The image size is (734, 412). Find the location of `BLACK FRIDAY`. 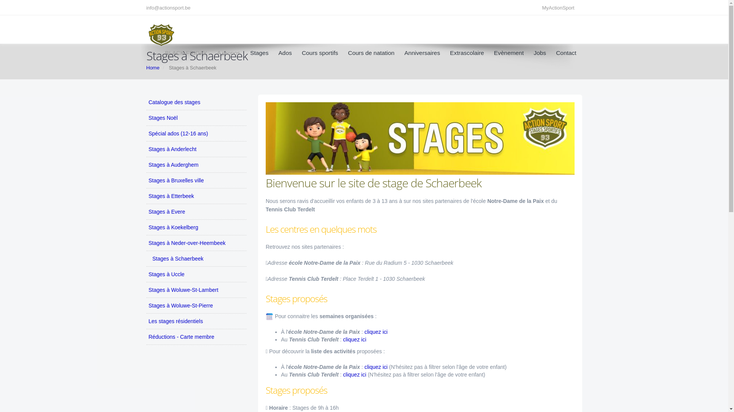

BLACK FRIDAY is located at coordinates (186, 53).